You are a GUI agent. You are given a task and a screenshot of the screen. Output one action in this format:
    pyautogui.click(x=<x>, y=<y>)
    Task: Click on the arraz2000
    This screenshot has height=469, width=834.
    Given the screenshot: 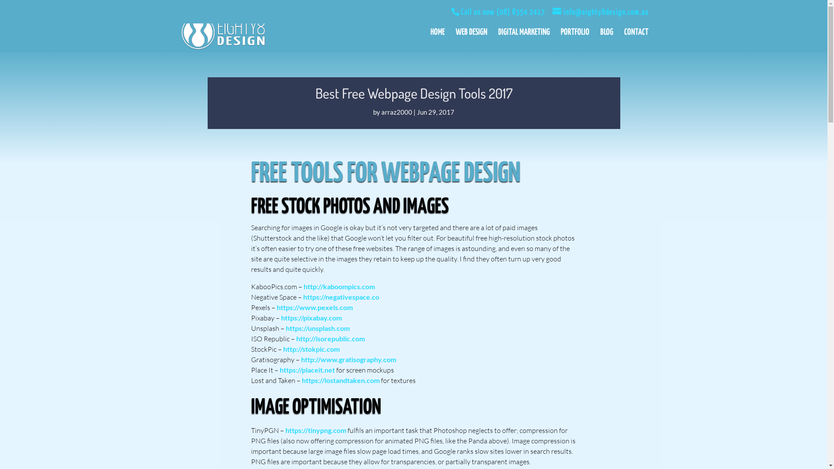 What is the action you would take?
    pyautogui.click(x=397, y=112)
    